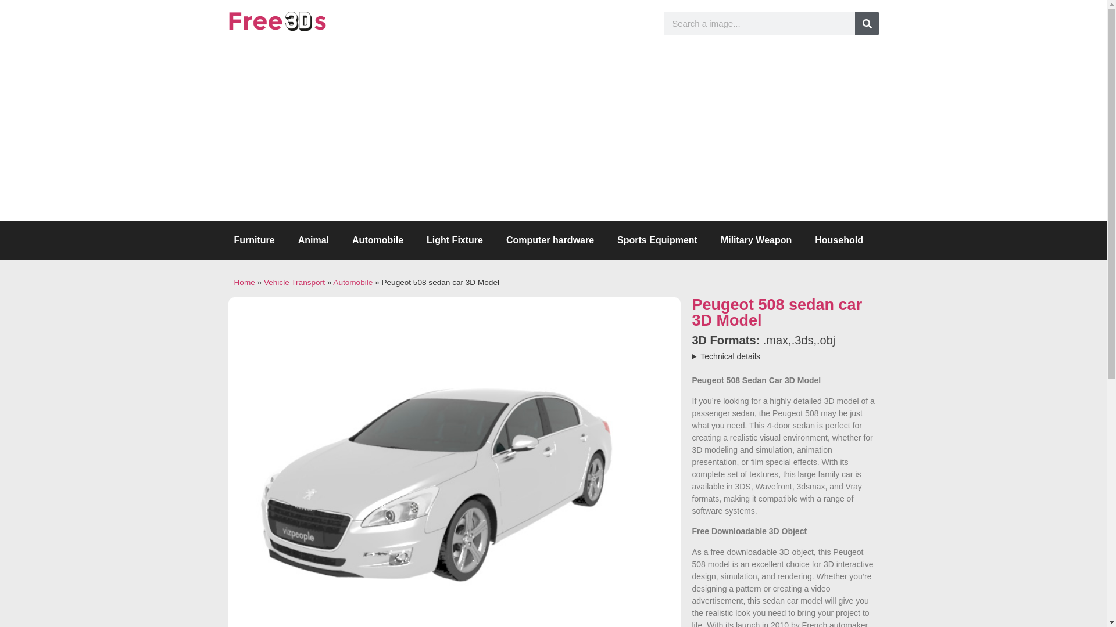 This screenshot has width=1116, height=627. What do you see at coordinates (657, 240) in the screenshot?
I see `Sports Equipment` at bounding box center [657, 240].